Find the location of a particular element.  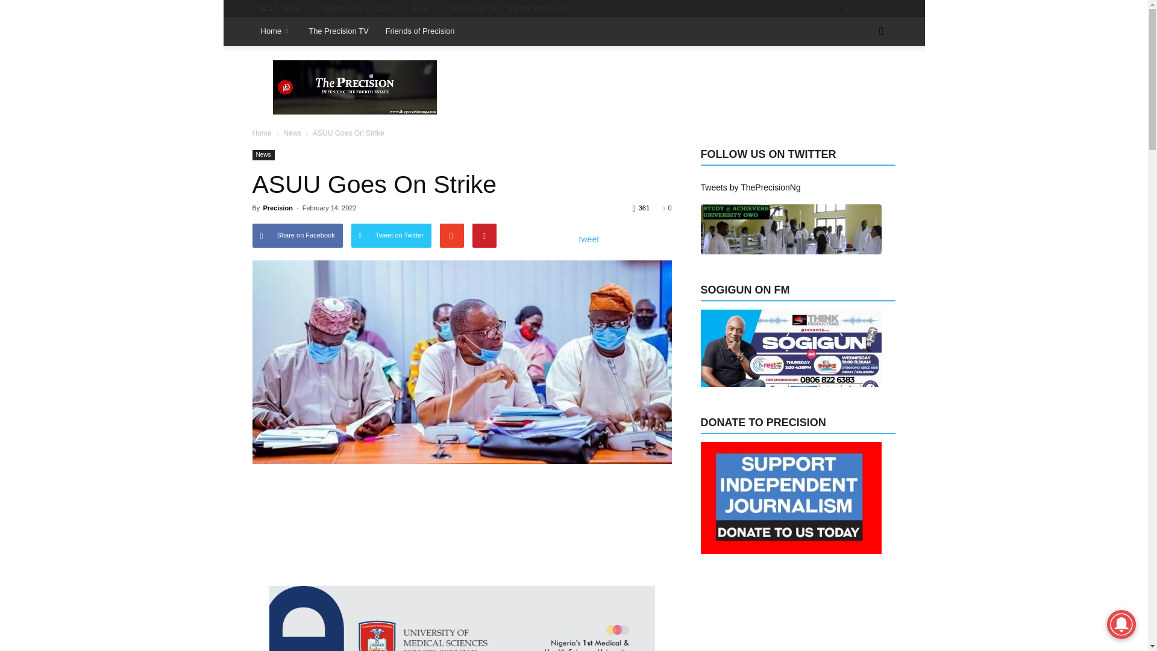

Youtube is located at coordinates (886, 8).